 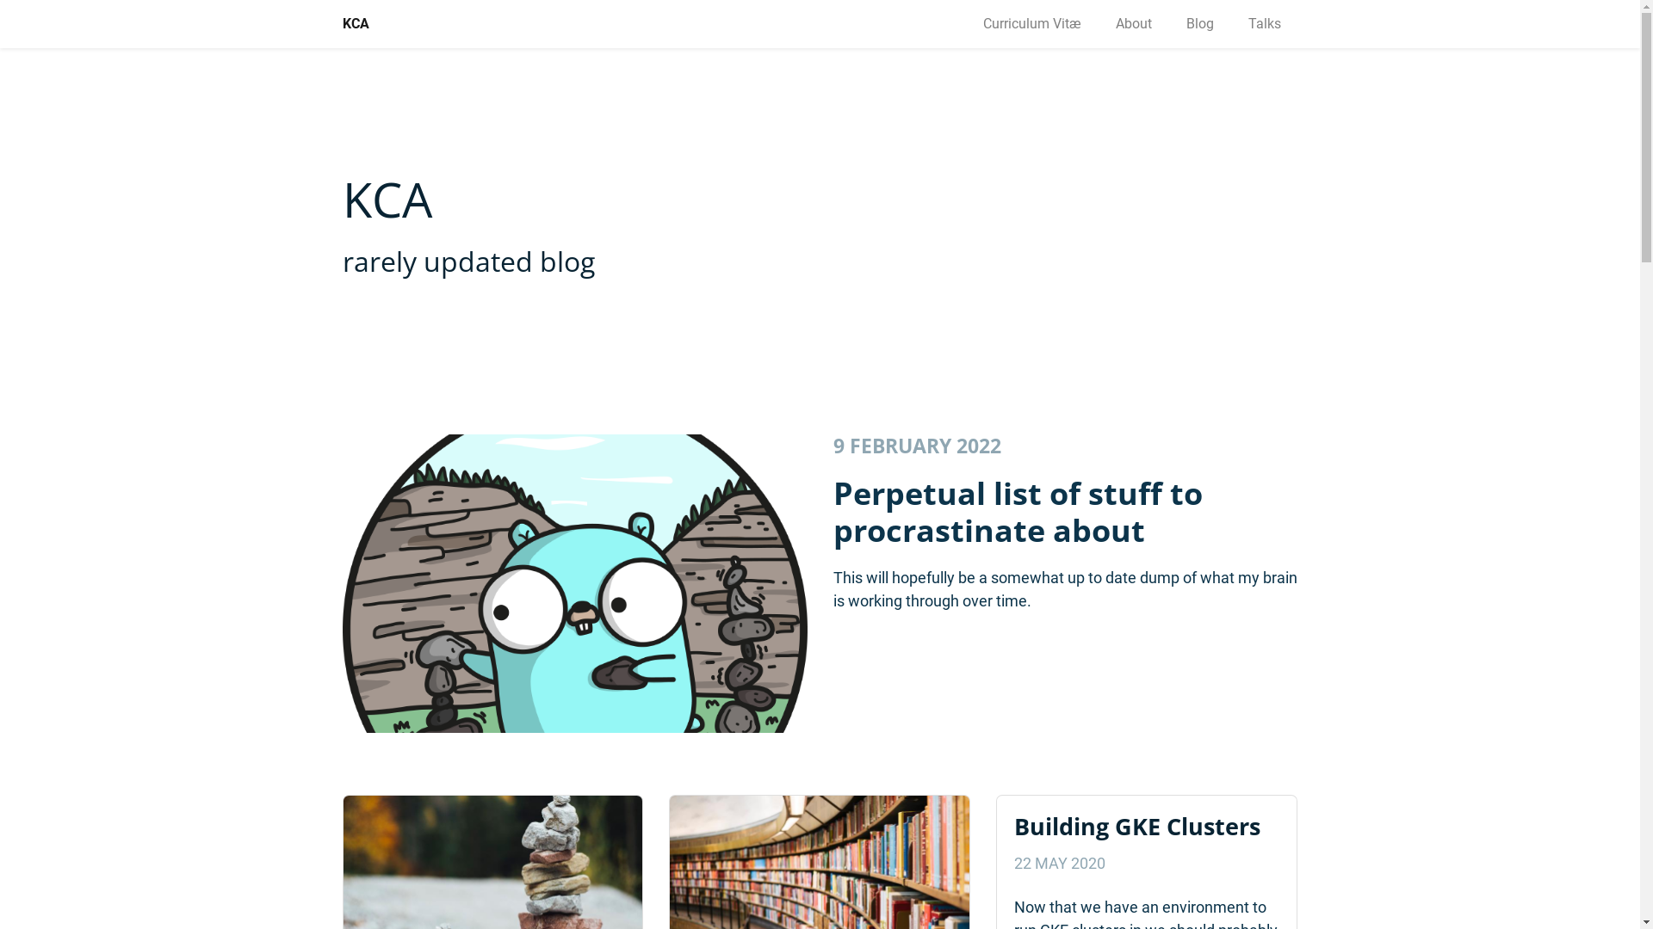 What do you see at coordinates (1200, 24) in the screenshot?
I see `Blog` at bounding box center [1200, 24].